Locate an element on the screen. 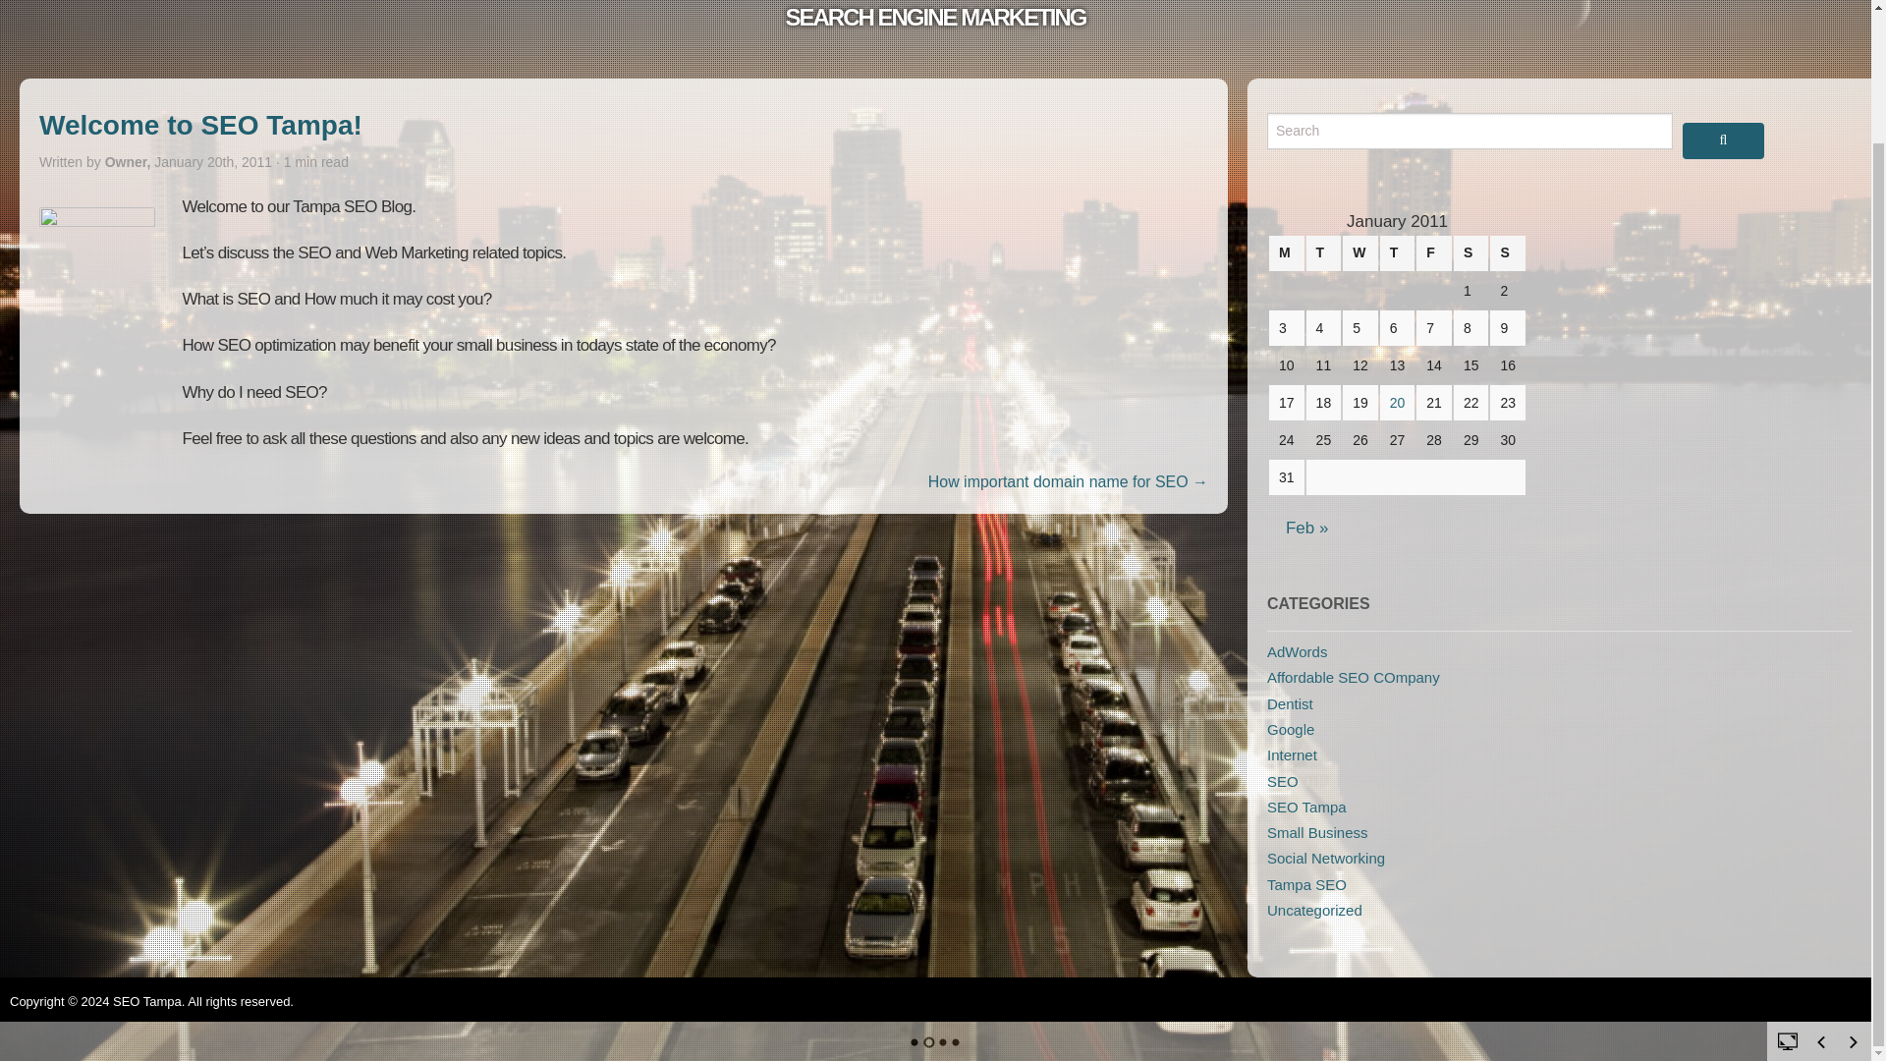 The image size is (1886, 1061). Dentist is located at coordinates (1290, 703).